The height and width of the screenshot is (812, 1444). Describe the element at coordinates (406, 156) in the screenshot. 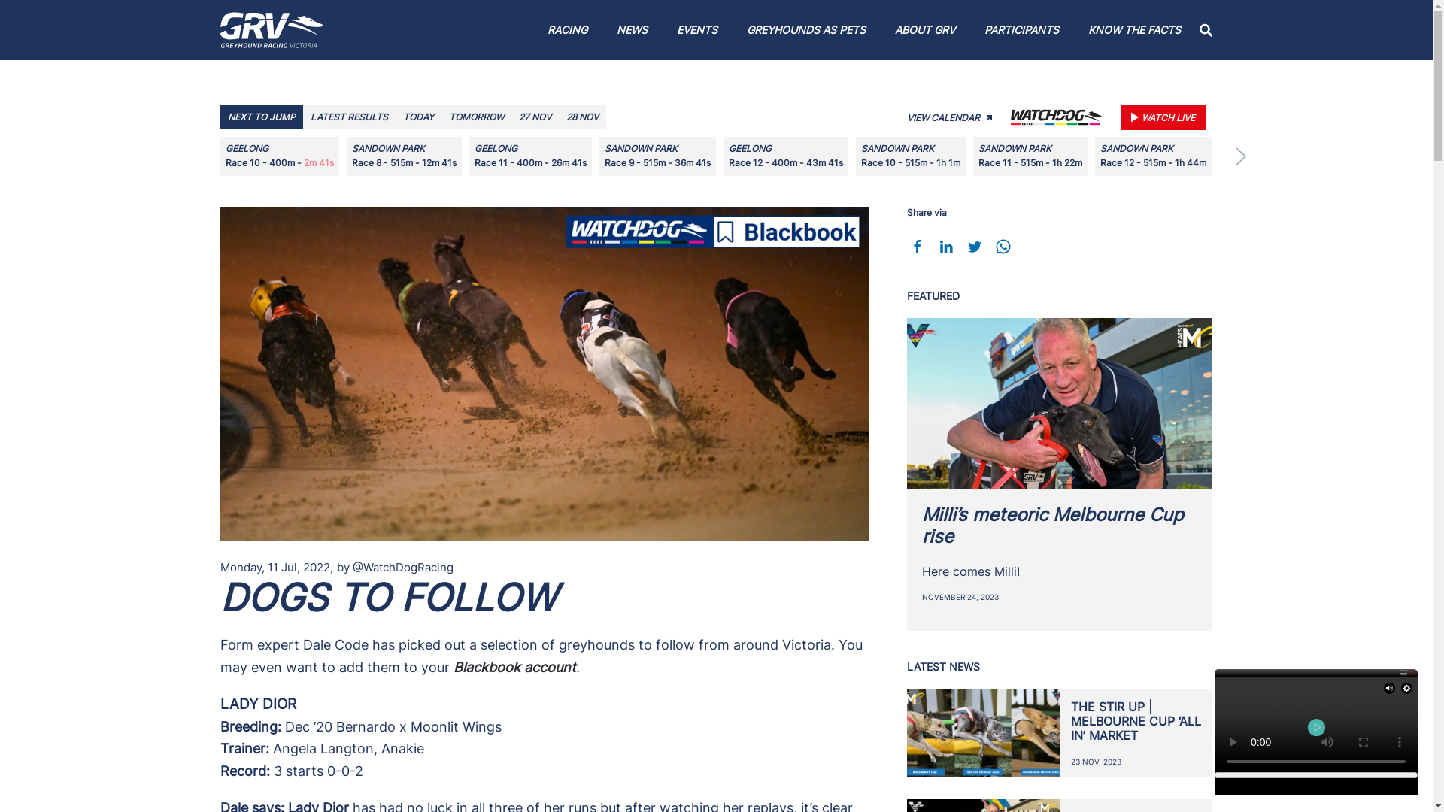

I see `SANDOWN PARK
Race 8 - 515m - 12m 43s` at that location.